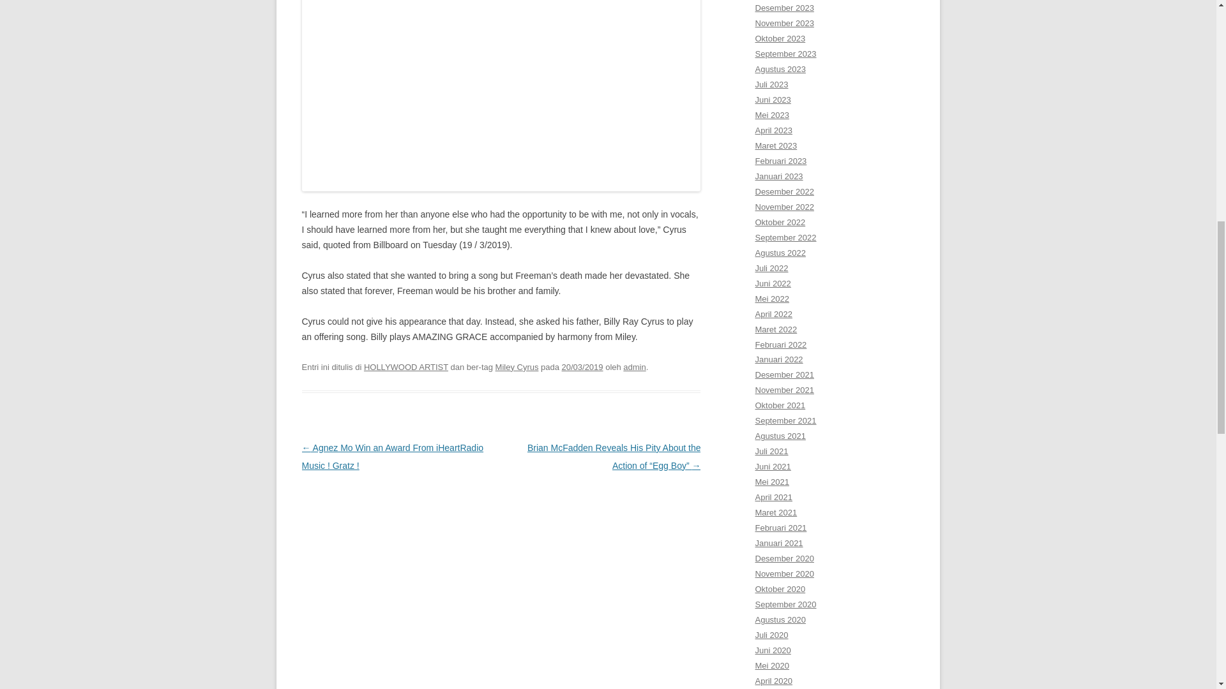  What do you see at coordinates (406, 367) in the screenshot?
I see `HOLLYWOOD ARTIST` at bounding box center [406, 367].